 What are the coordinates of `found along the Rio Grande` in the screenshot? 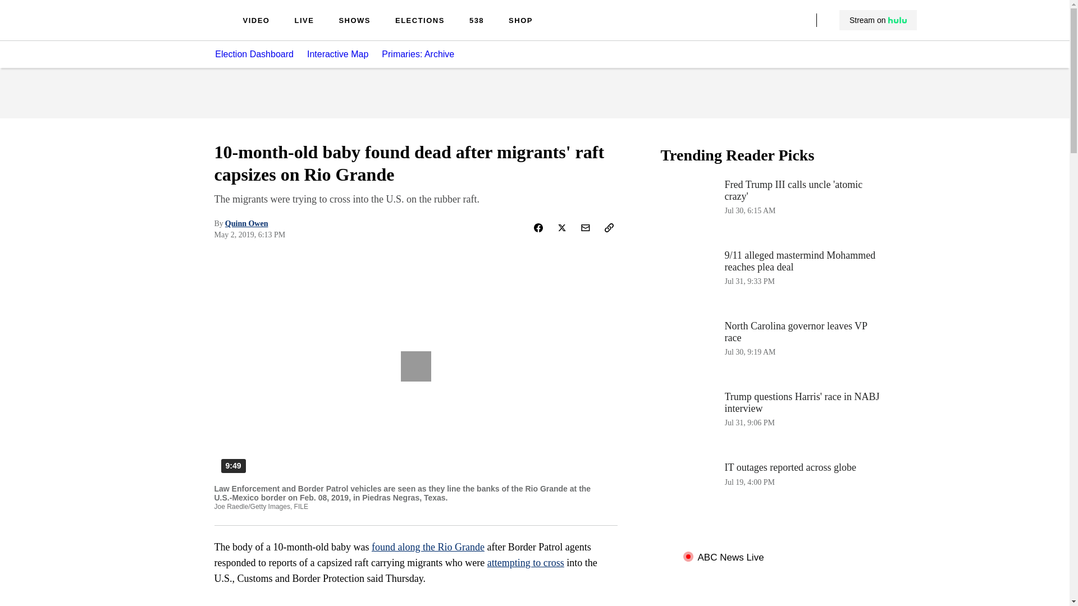 It's located at (526, 562).